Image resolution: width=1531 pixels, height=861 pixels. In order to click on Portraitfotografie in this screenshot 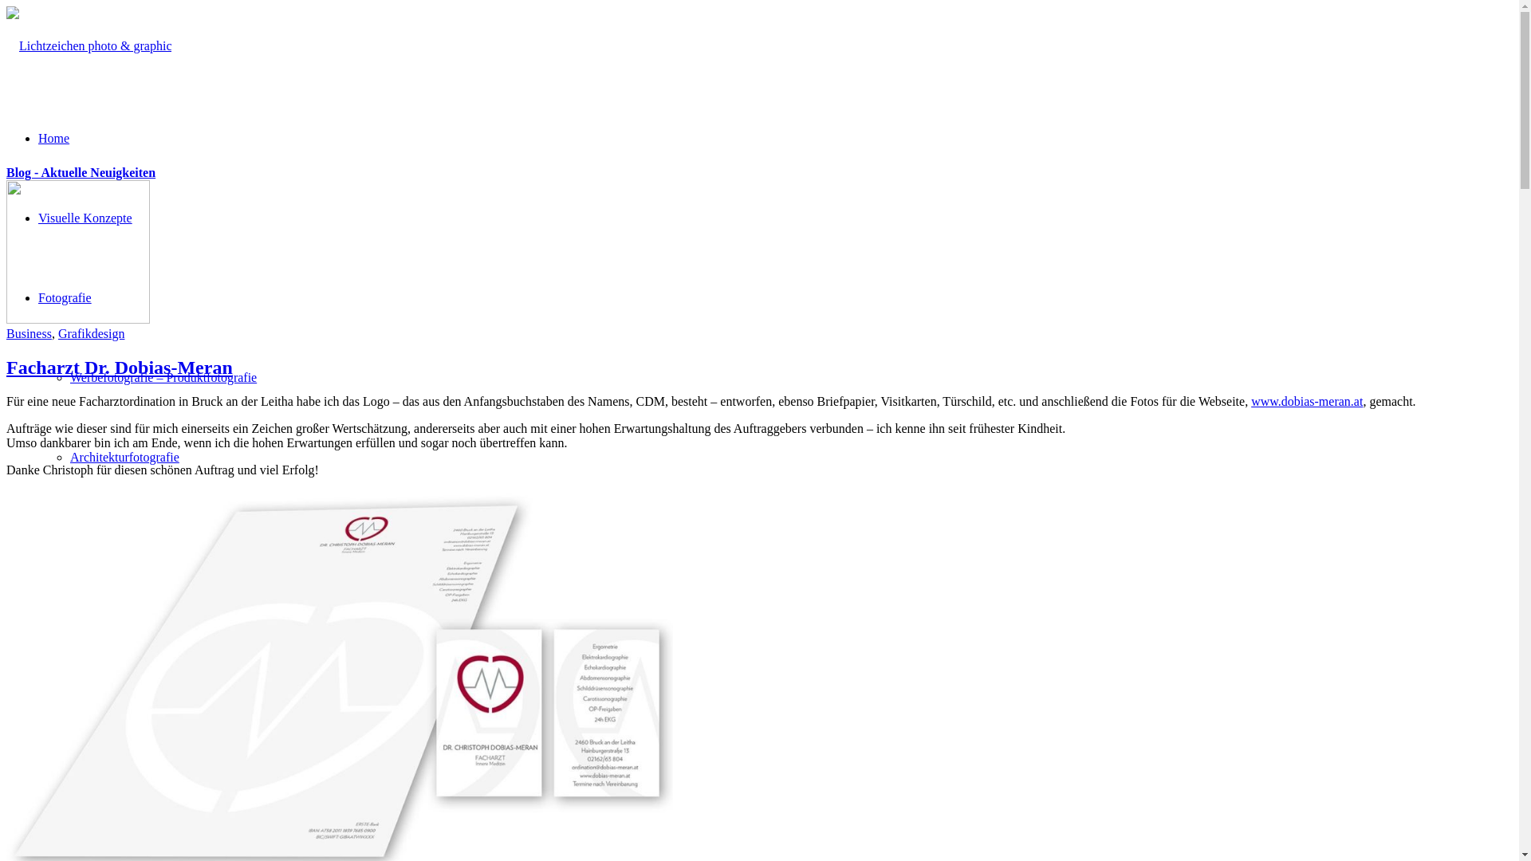, I will do `click(115, 537)`.